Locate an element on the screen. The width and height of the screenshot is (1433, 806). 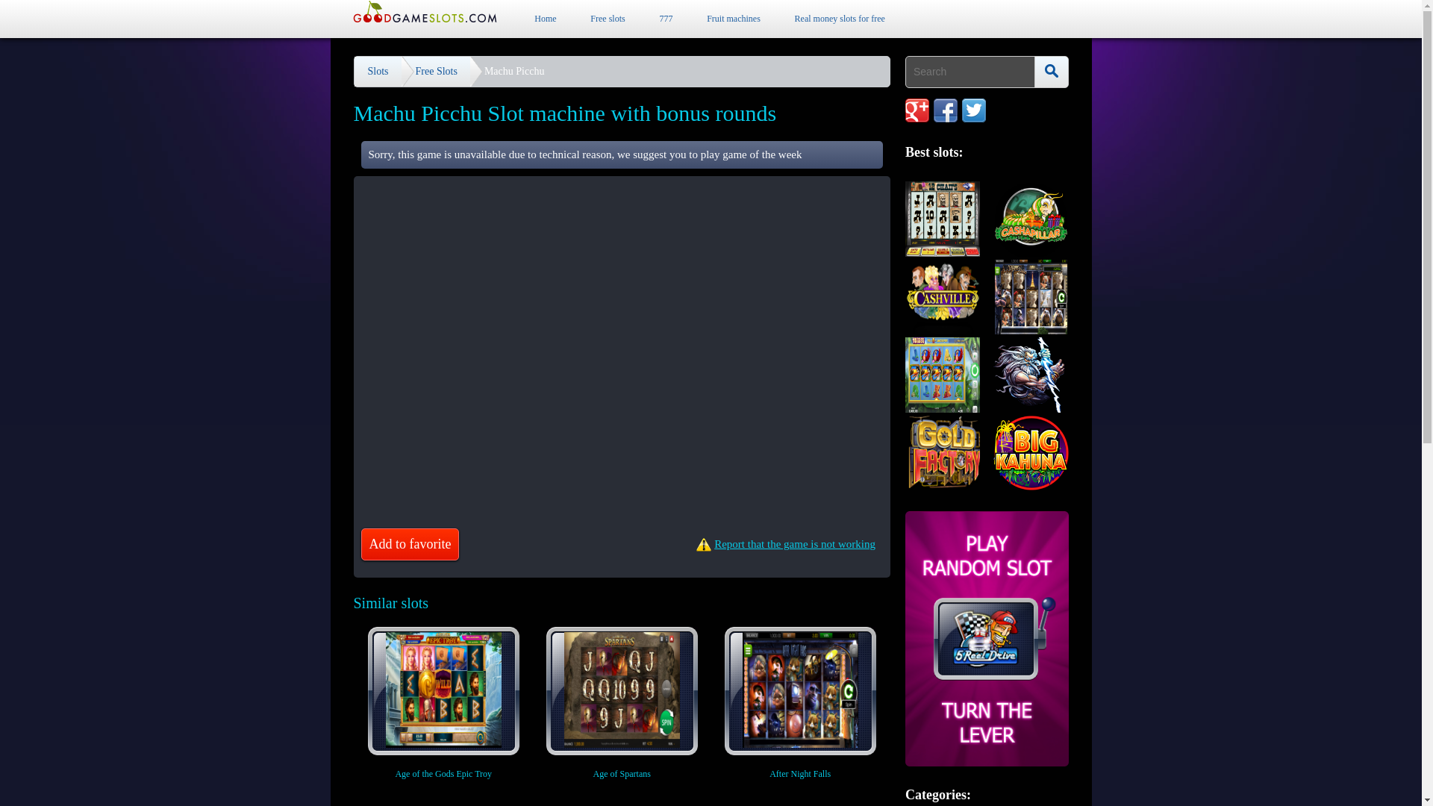
Real money slots for free is located at coordinates (840, 19).